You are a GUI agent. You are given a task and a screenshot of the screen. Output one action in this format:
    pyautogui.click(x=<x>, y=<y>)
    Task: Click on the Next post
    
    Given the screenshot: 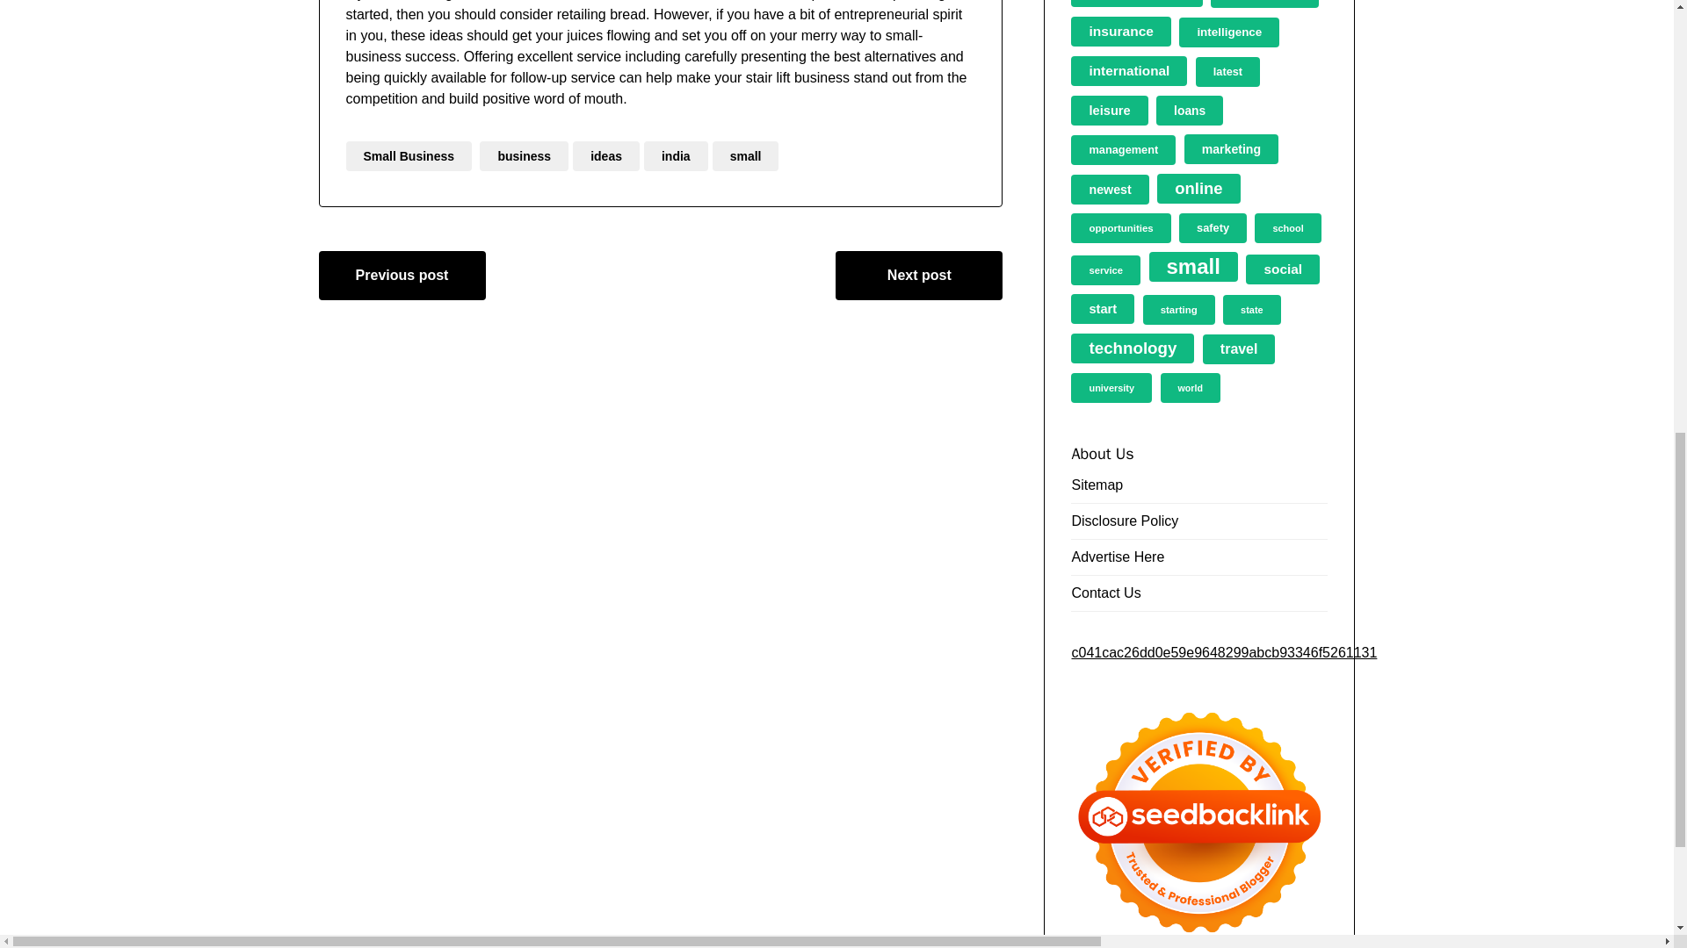 What is the action you would take?
    pyautogui.click(x=918, y=276)
    